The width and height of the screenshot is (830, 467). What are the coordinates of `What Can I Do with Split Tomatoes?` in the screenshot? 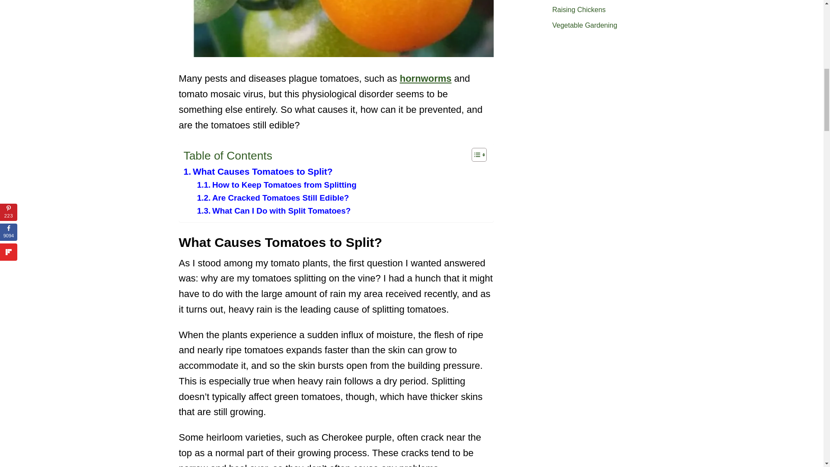 It's located at (274, 211).